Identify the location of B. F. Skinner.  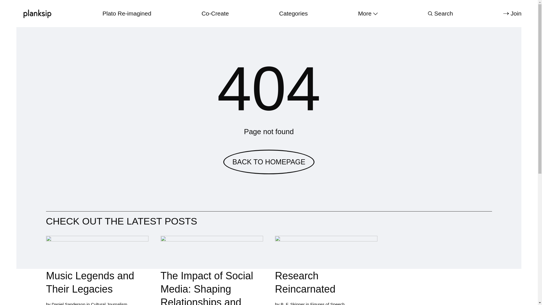
(292, 304).